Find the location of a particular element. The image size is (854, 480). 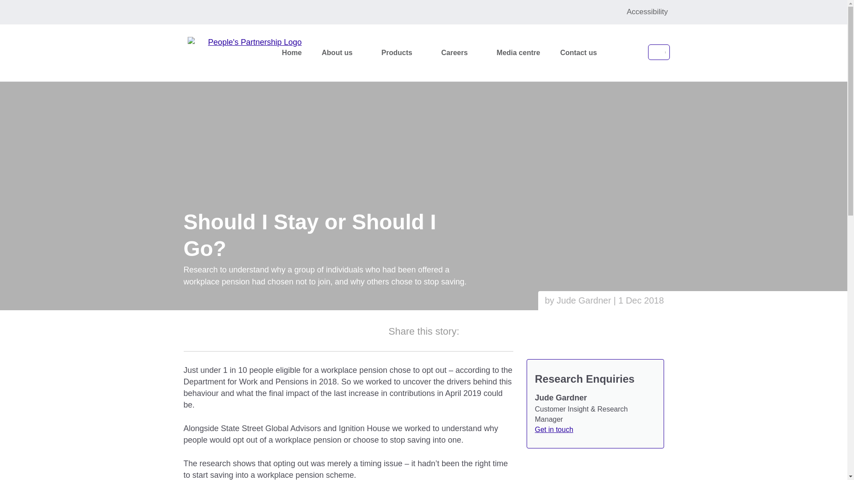

Get in touch is located at coordinates (553, 429).